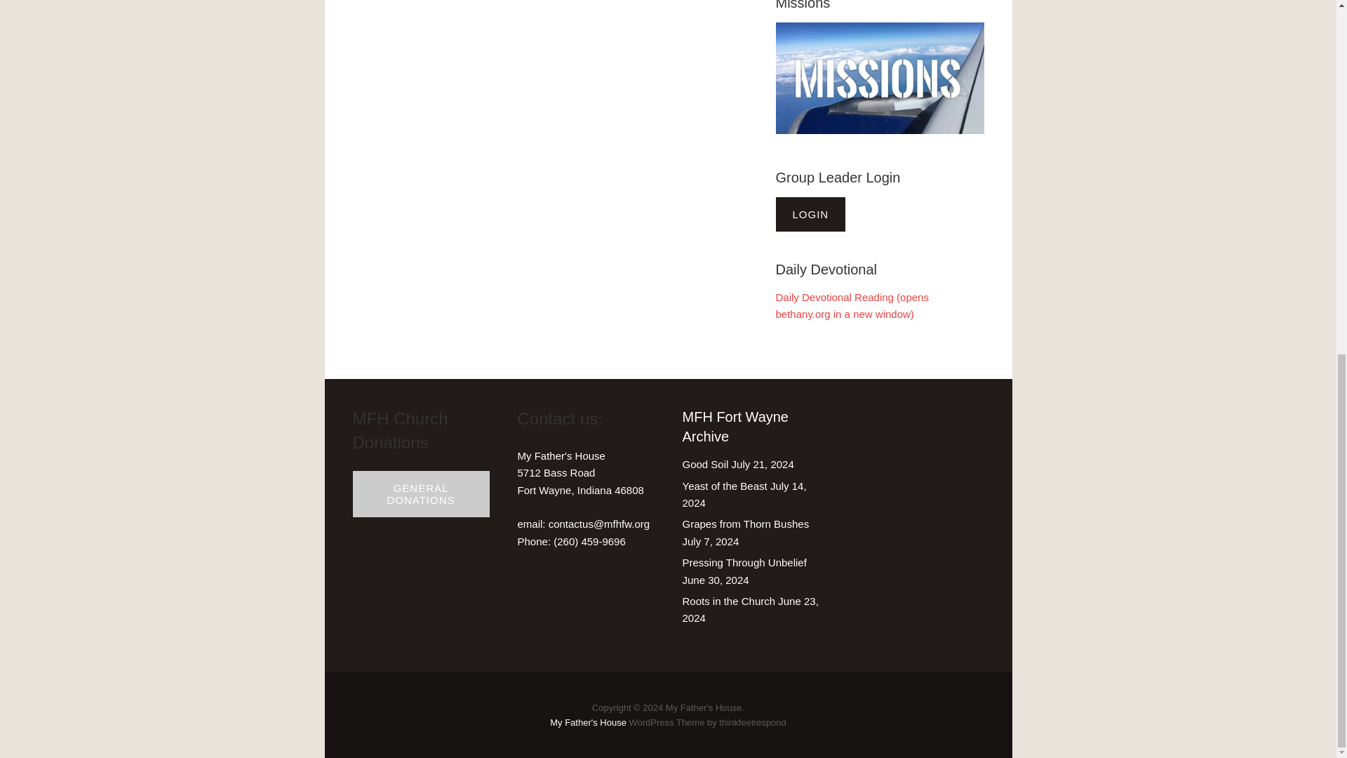  Describe the element at coordinates (420, 493) in the screenshot. I see `GENERAL DONATIONS` at that location.